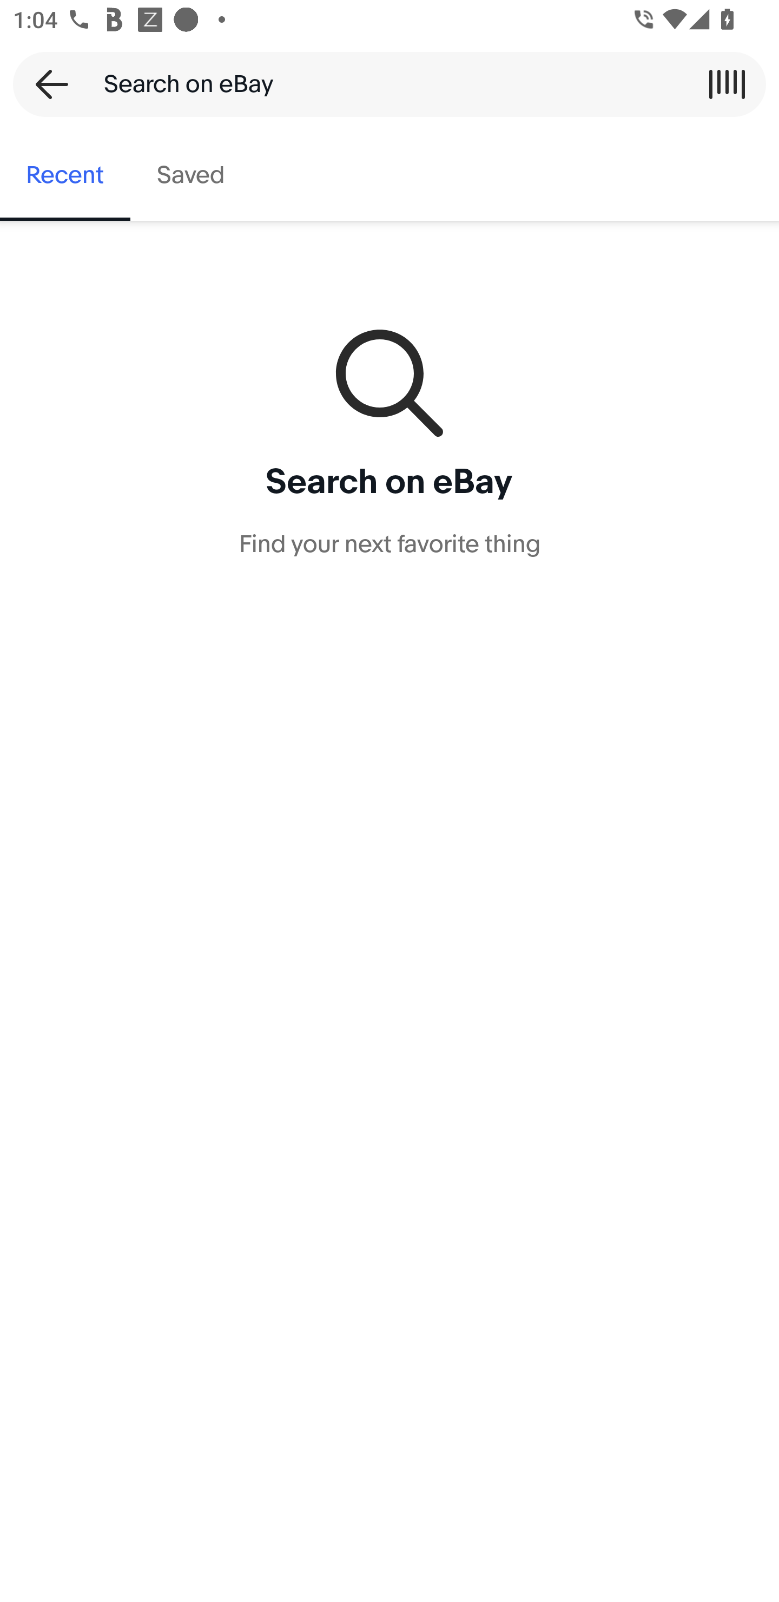  I want to click on Back, so click(45, 84).